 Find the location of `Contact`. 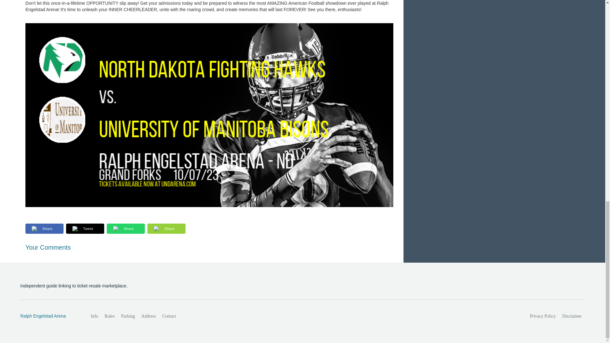

Contact is located at coordinates (169, 316).